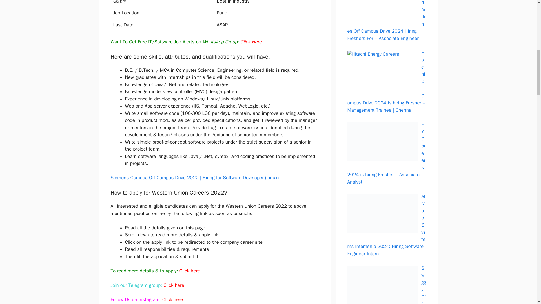  What do you see at coordinates (172, 299) in the screenshot?
I see `Click here` at bounding box center [172, 299].